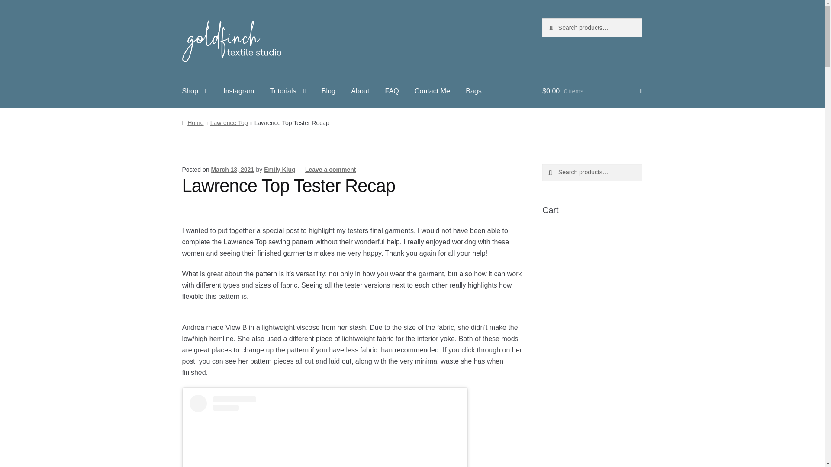 Image resolution: width=831 pixels, height=467 pixels. I want to click on Home, so click(193, 123).